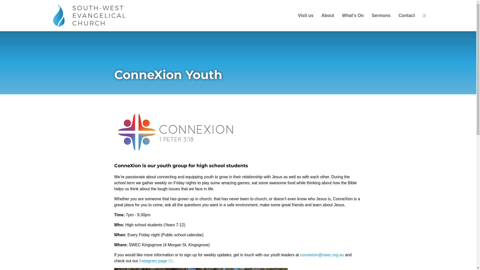  What do you see at coordinates (381, 15) in the screenshot?
I see `Sermons` at bounding box center [381, 15].